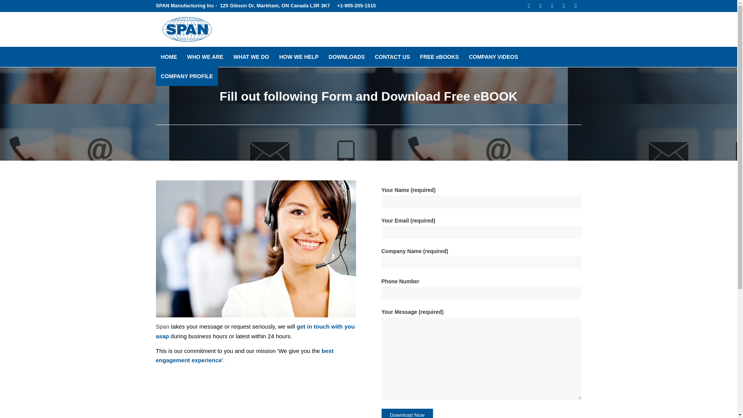 The image size is (743, 418). Describe the element at coordinates (169, 57) in the screenshot. I see `HOME` at that location.